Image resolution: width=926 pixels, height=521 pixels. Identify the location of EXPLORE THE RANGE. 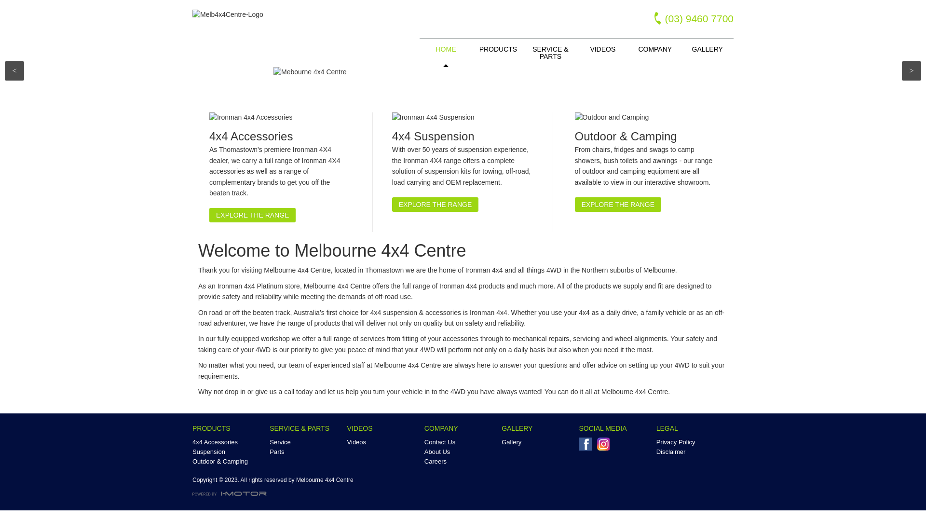
(435, 205).